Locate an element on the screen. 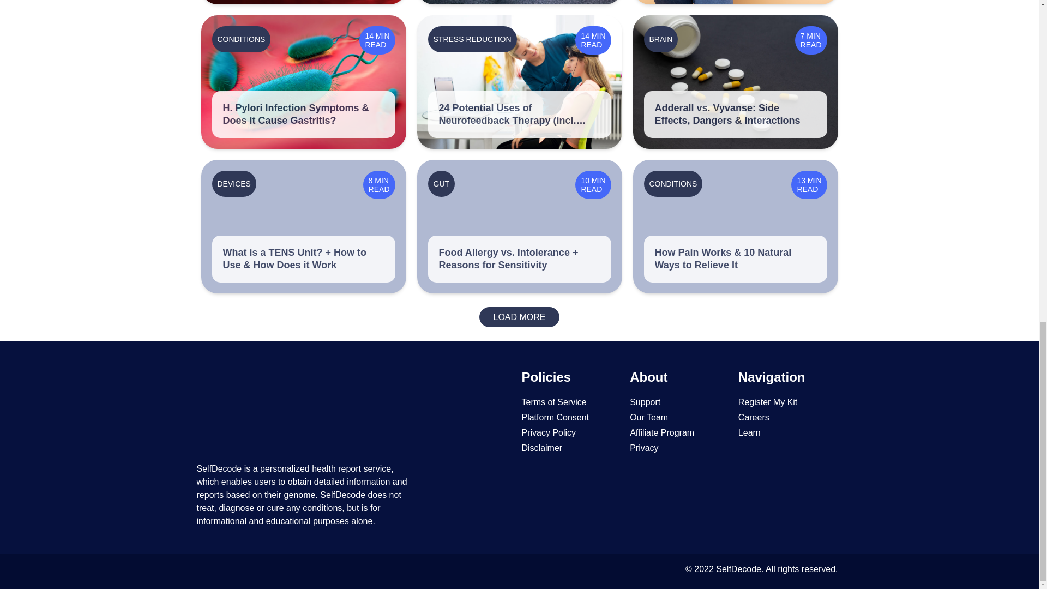 The width and height of the screenshot is (1047, 589). BRAIN is located at coordinates (660, 38).